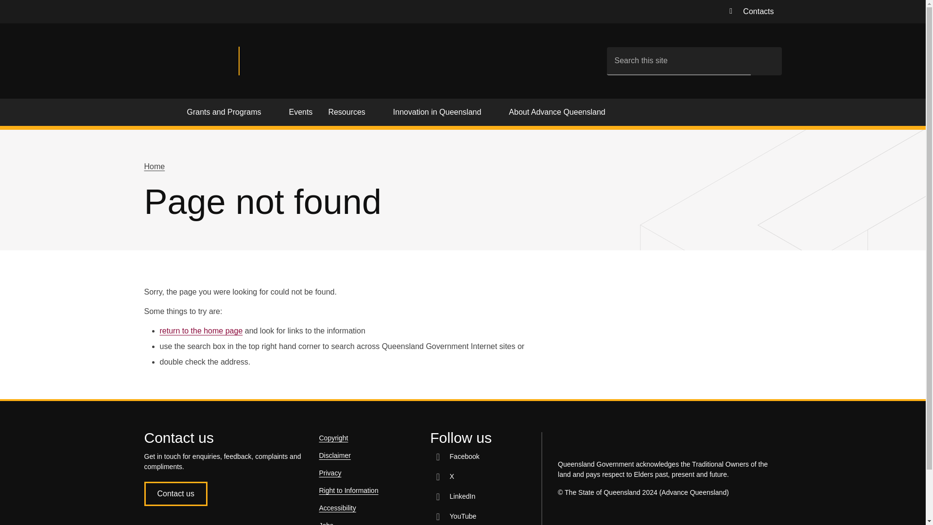 This screenshot has height=525, width=933. I want to click on Open submenu, so click(374, 112).